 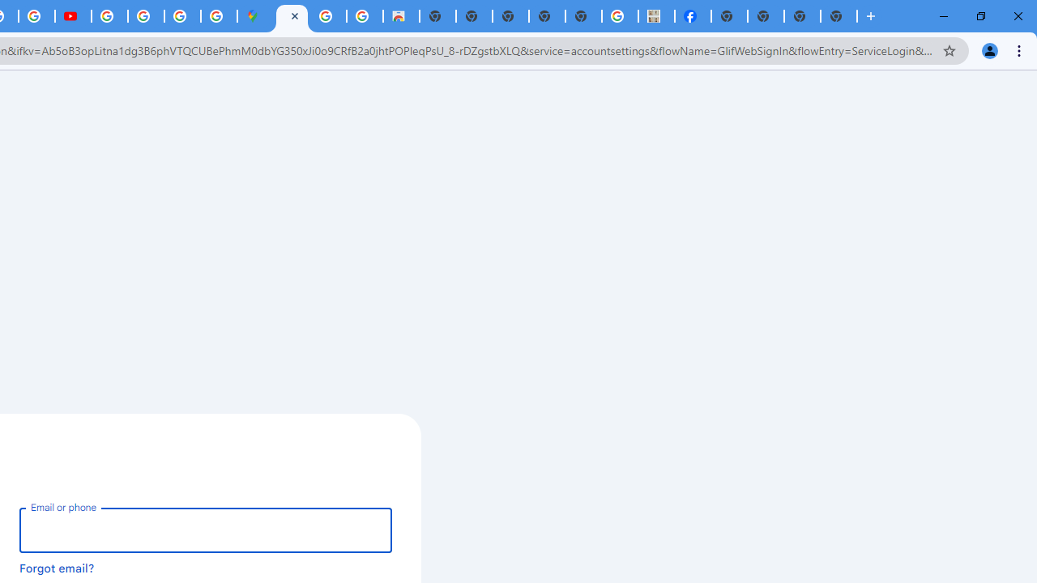 I want to click on Restore, so click(x=980, y=16).